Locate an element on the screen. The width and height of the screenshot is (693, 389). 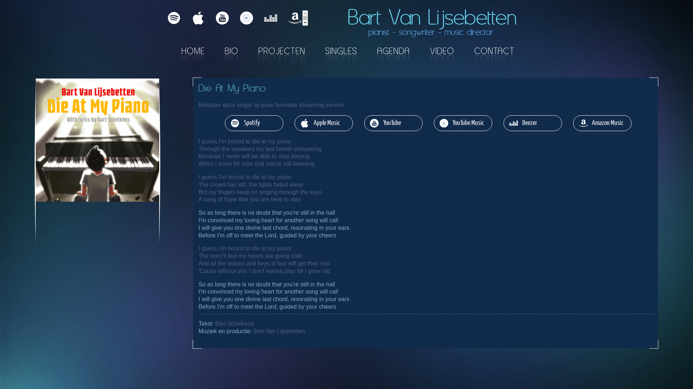
Amazon Music is located at coordinates (295, 18).